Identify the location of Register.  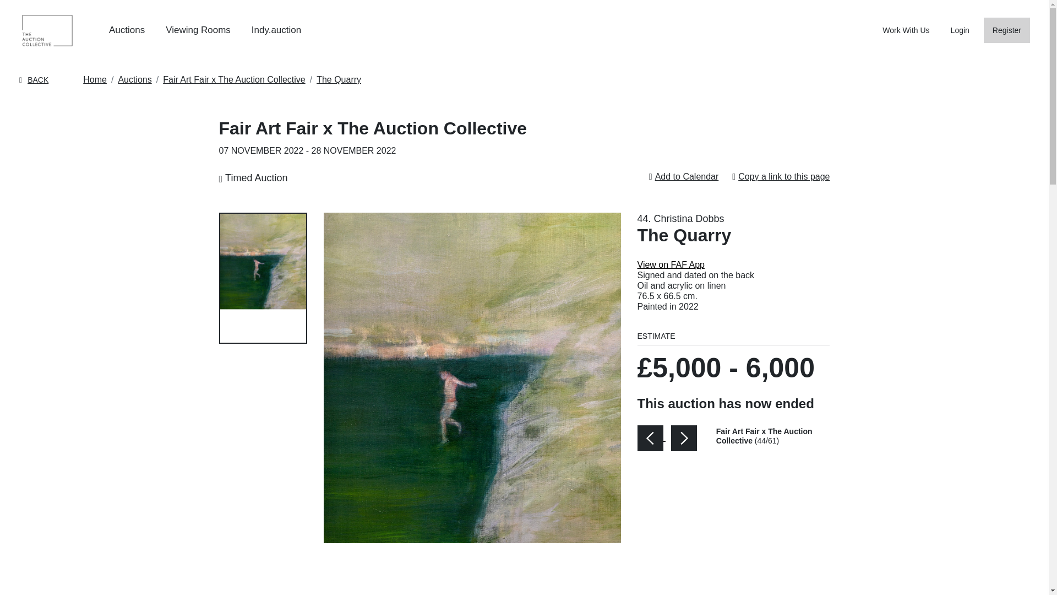
(1006, 30).